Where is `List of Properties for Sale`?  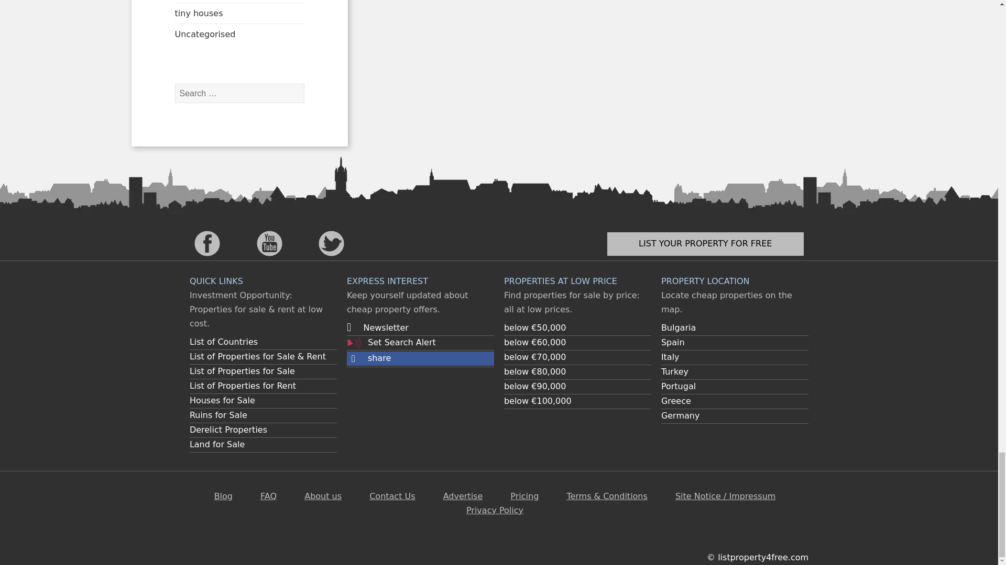
List of Properties for Sale is located at coordinates (242, 371).